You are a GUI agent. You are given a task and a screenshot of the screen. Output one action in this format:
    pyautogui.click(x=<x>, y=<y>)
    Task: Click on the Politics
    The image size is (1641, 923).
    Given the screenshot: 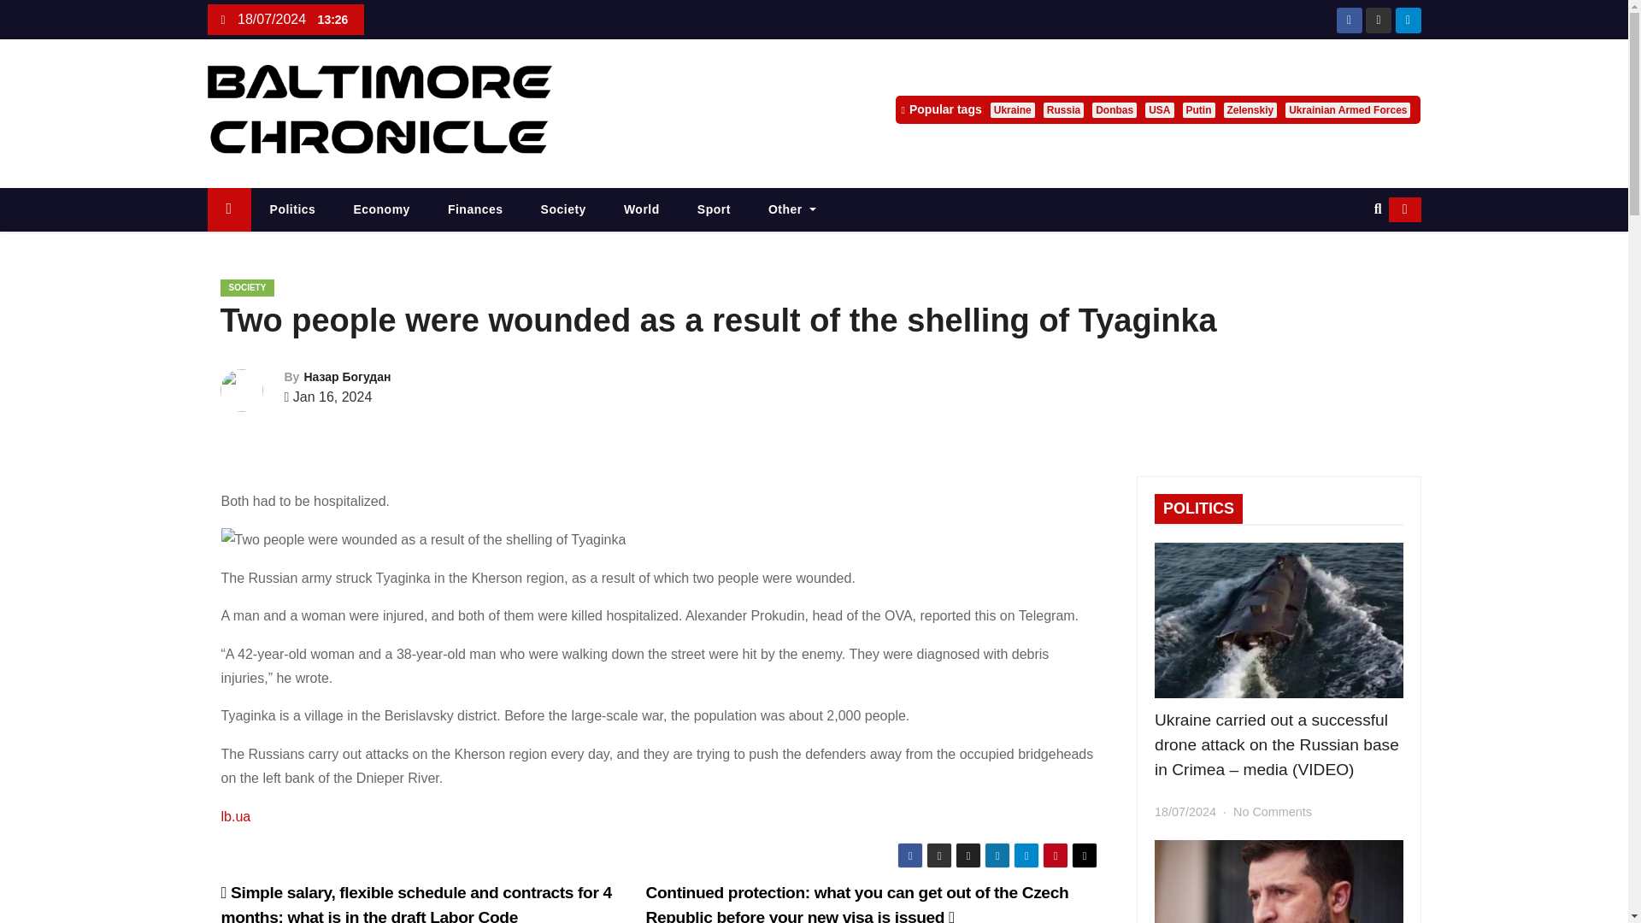 What is the action you would take?
    pyautogui.click(x=292, y=210)
    